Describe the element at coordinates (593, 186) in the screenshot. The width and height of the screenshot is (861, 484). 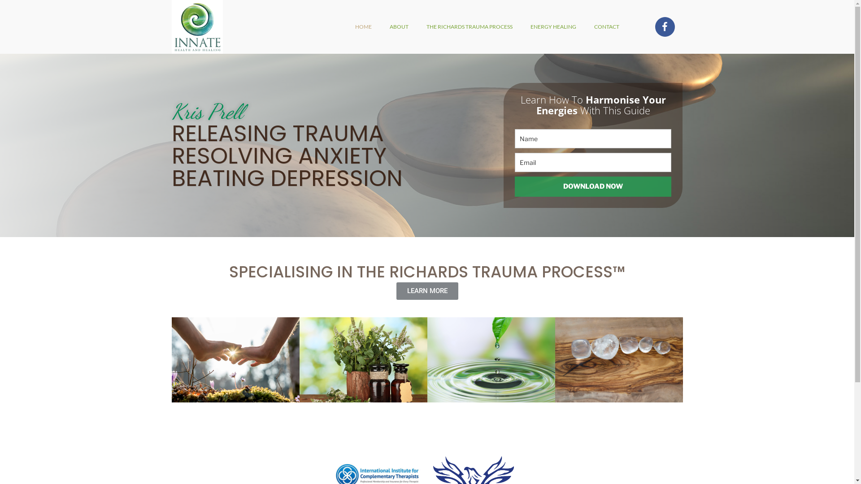
I see `Download Now` at that location.